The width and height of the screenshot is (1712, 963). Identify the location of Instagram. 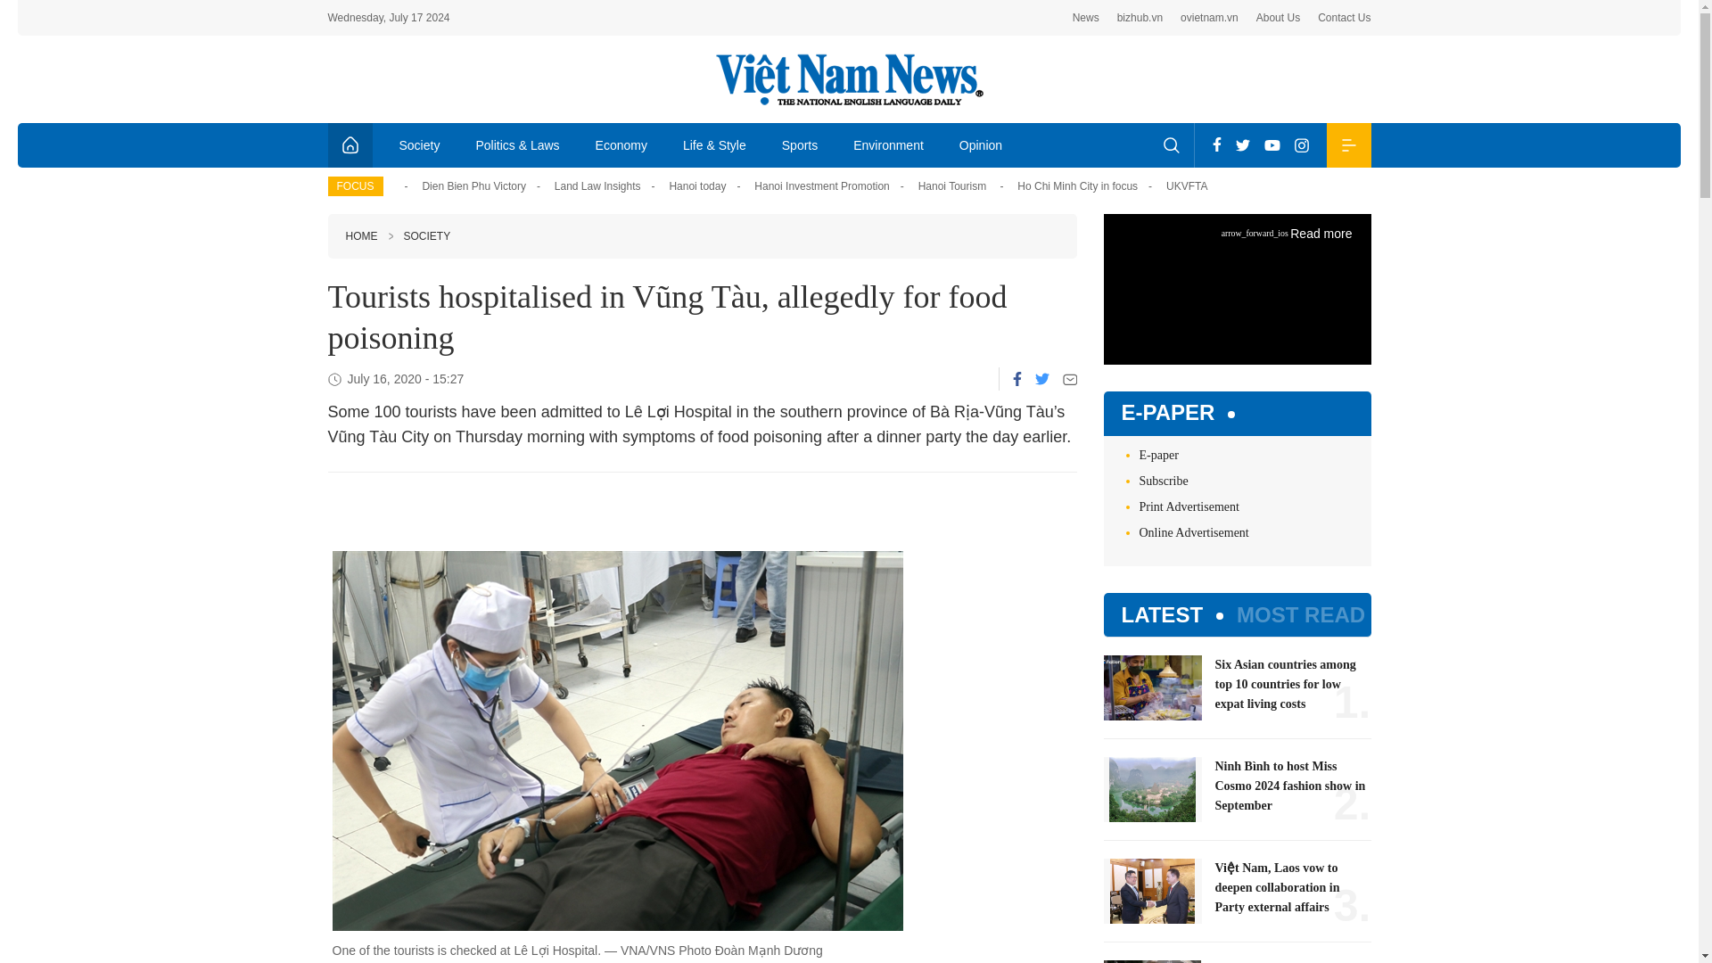
(1302, 144).